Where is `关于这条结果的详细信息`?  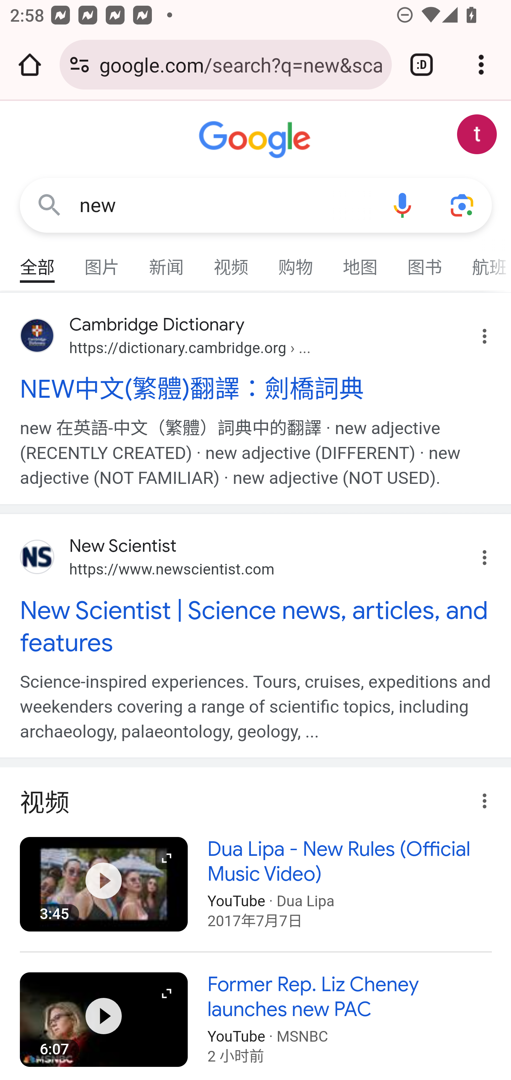 关于这条结果的详细信息 is located at coordinates (480, 797).